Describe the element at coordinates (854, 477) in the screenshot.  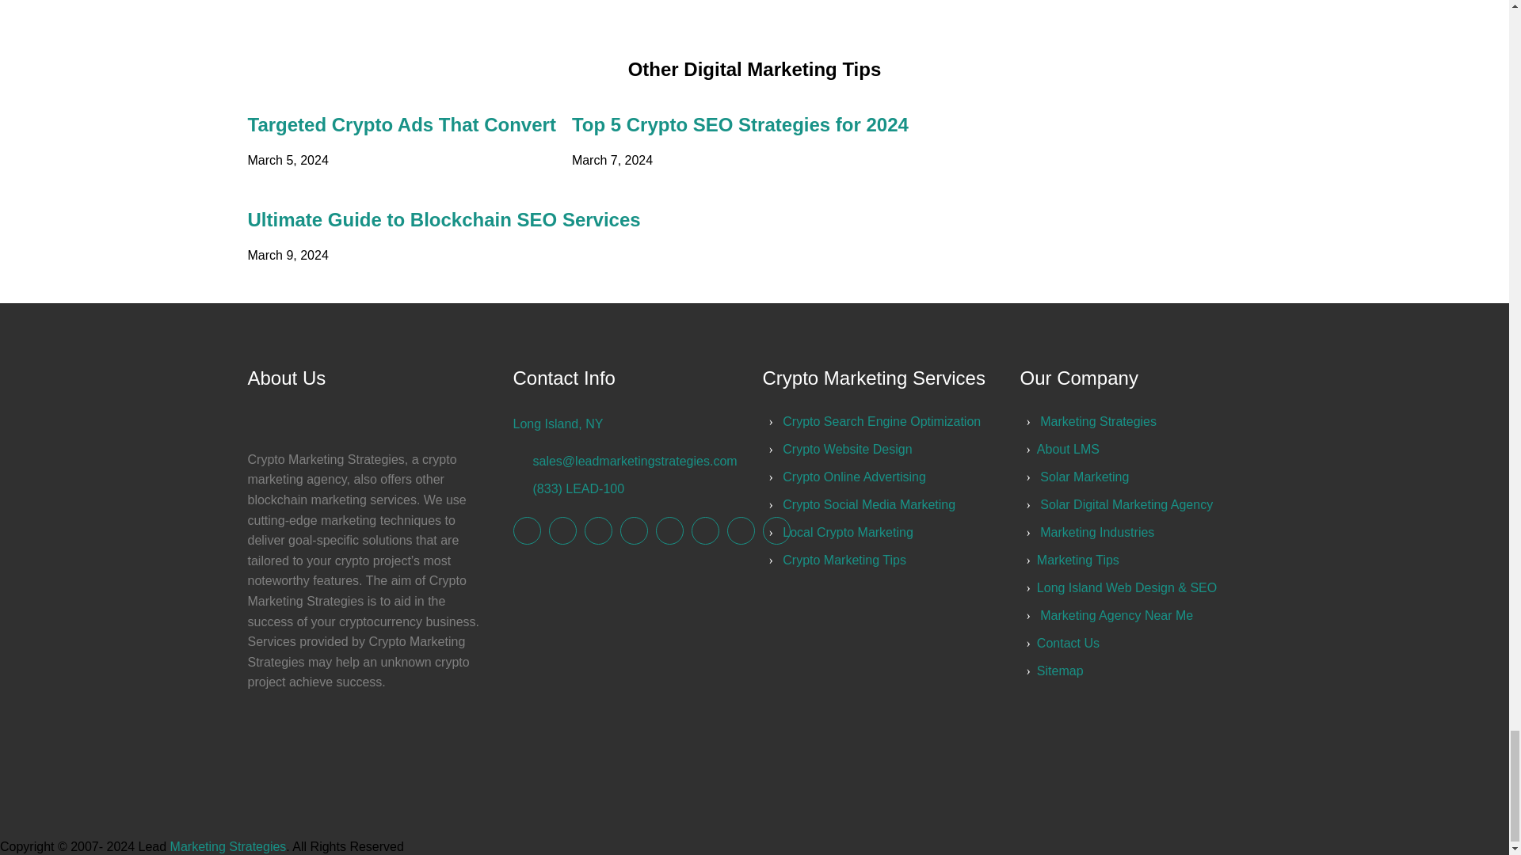
I see `Reputation Management` at that location.